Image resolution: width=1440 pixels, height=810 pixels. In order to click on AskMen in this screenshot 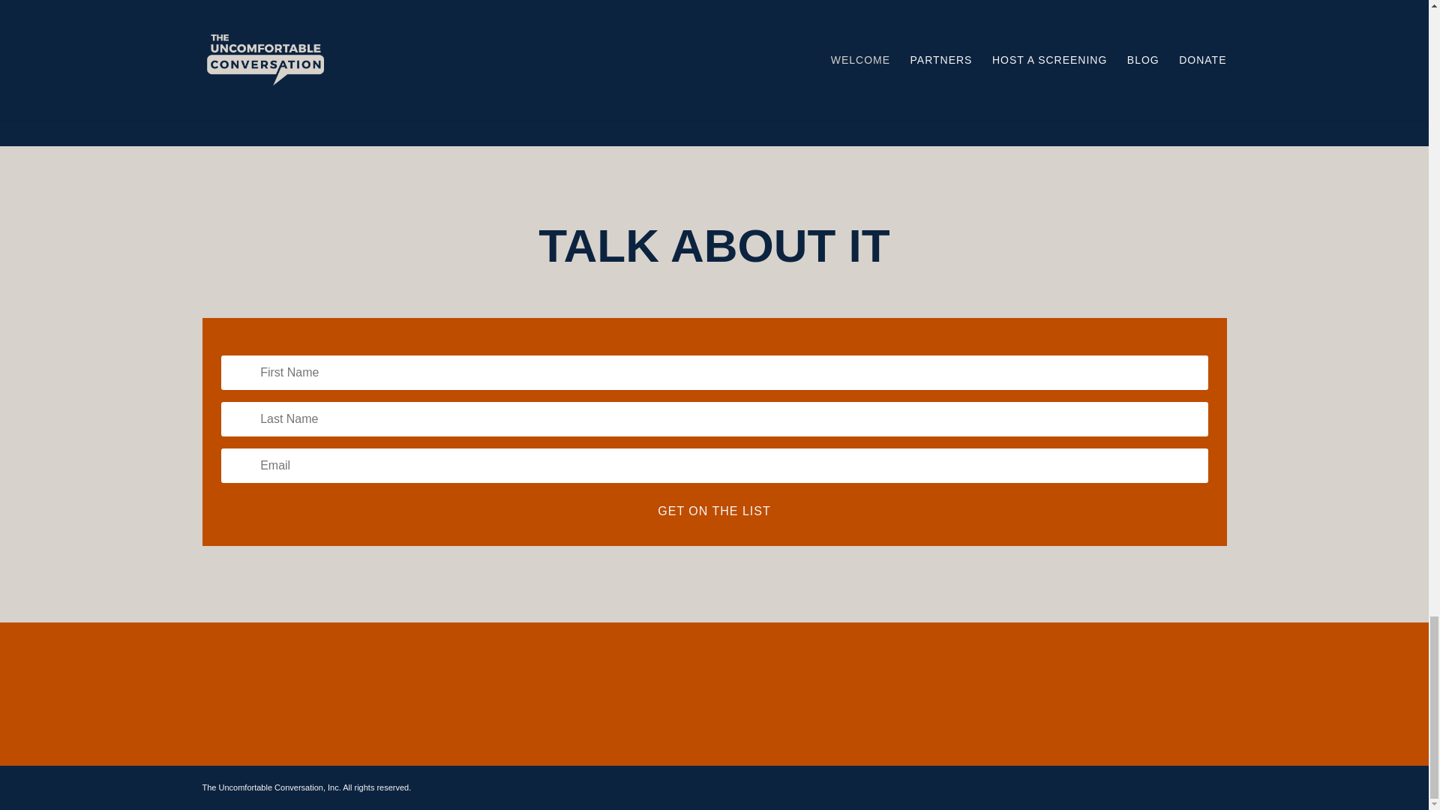, I will do `click(745, 61)`.